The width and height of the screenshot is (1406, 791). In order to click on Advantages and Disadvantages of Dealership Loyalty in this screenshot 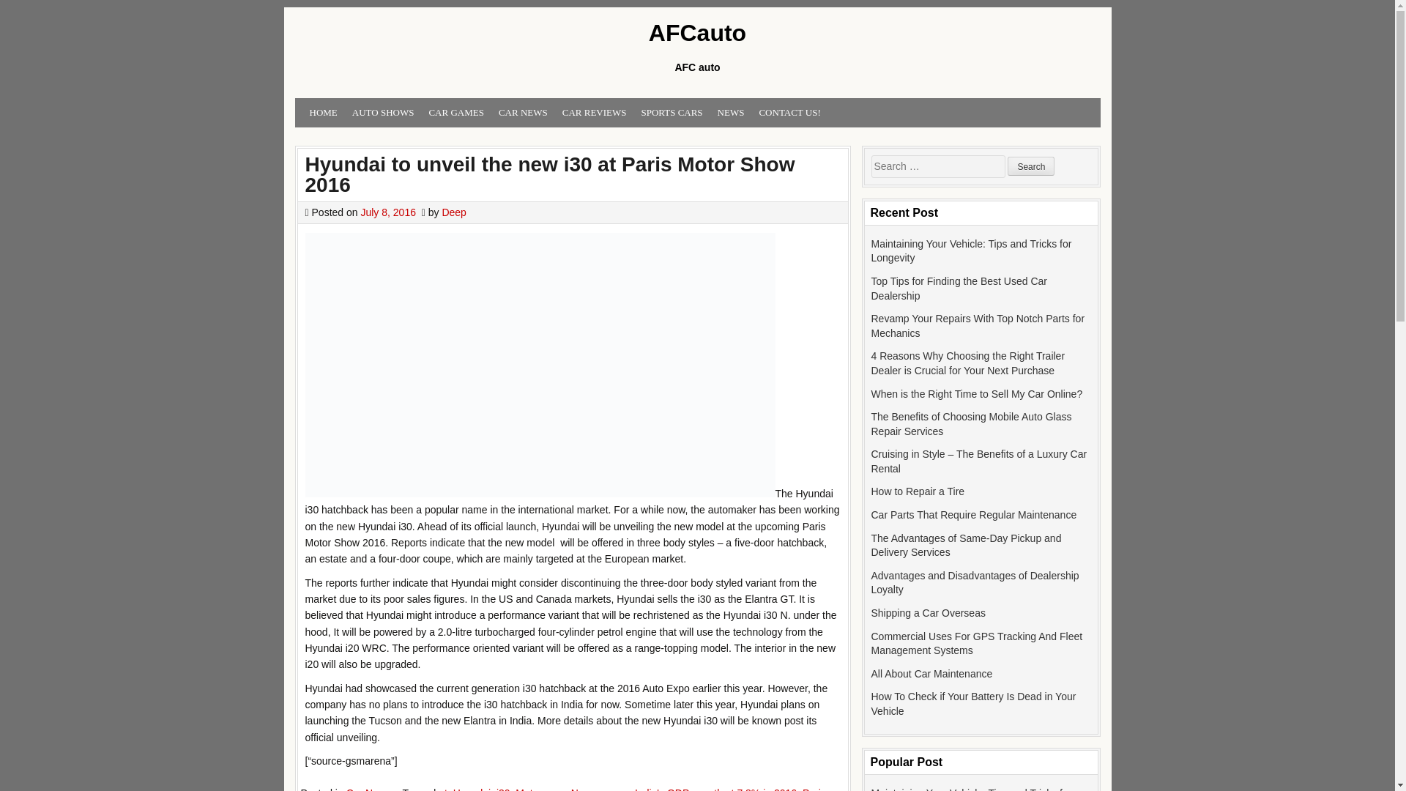, I will do `click(975, 583)`.